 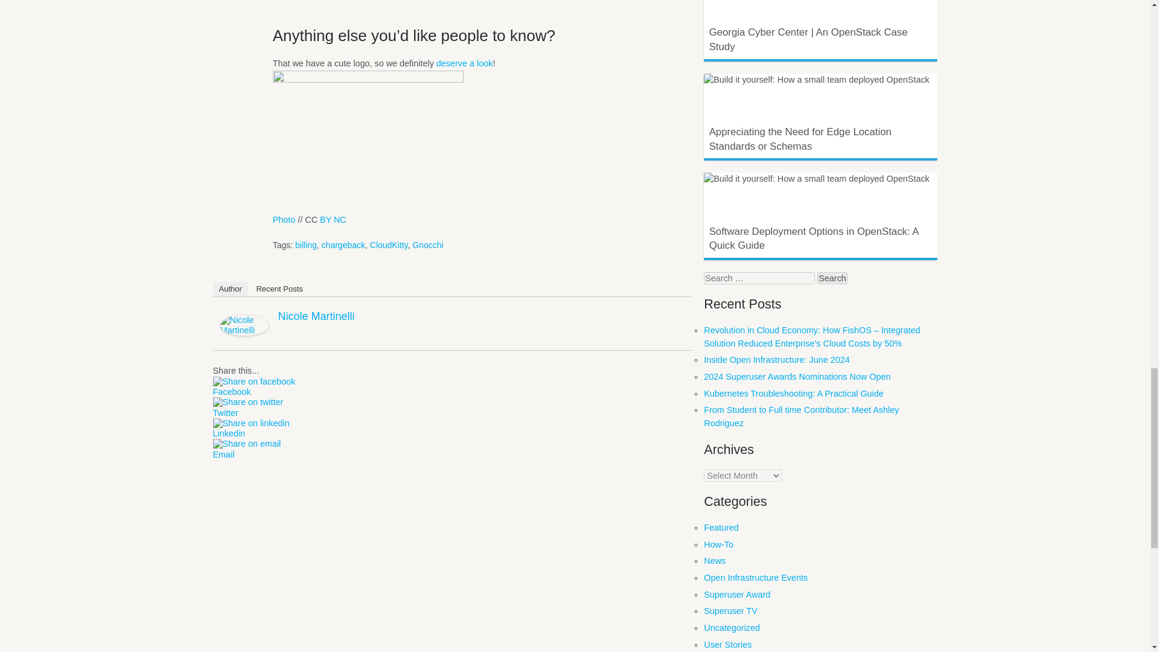 What do you see at coordinates (247, 402) in the screenshot?
I see `twitter` at bounding box center [247, 402].